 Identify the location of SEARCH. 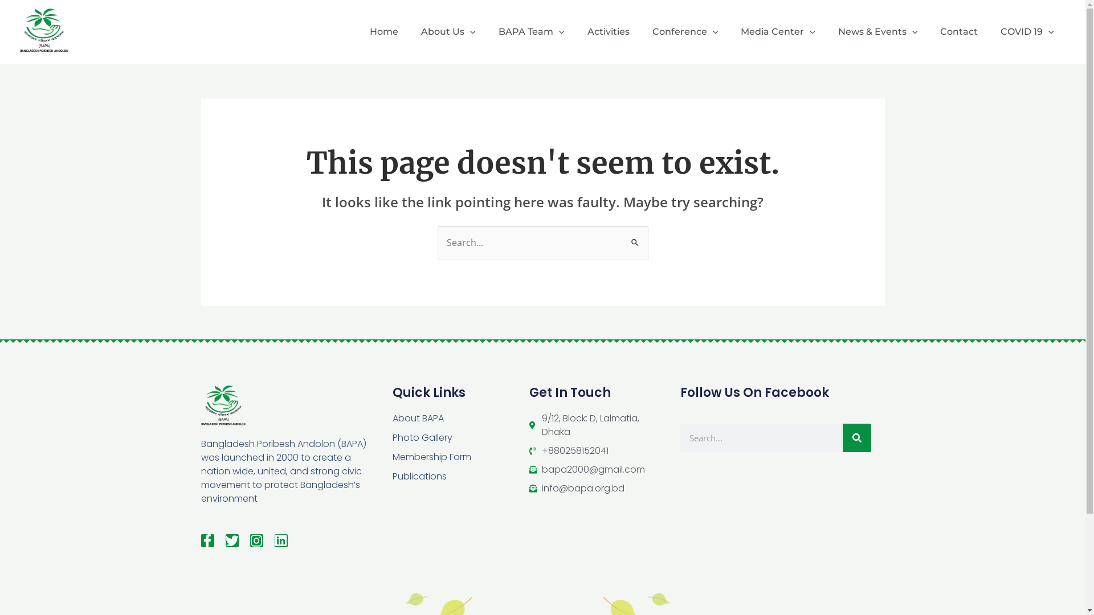
(856, 438).